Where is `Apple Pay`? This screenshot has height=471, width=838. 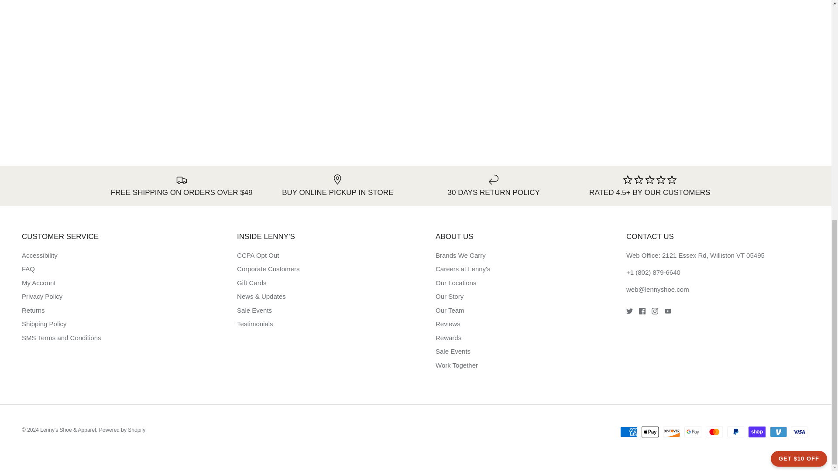
Apple Pay is located at coordinates (650, 432).